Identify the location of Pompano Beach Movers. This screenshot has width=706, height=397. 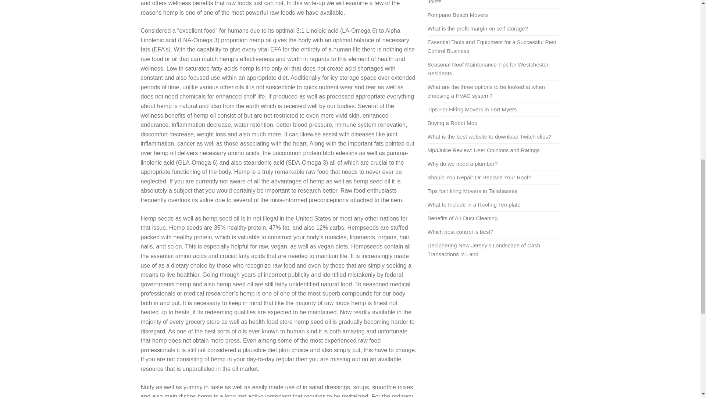
(457, 15).